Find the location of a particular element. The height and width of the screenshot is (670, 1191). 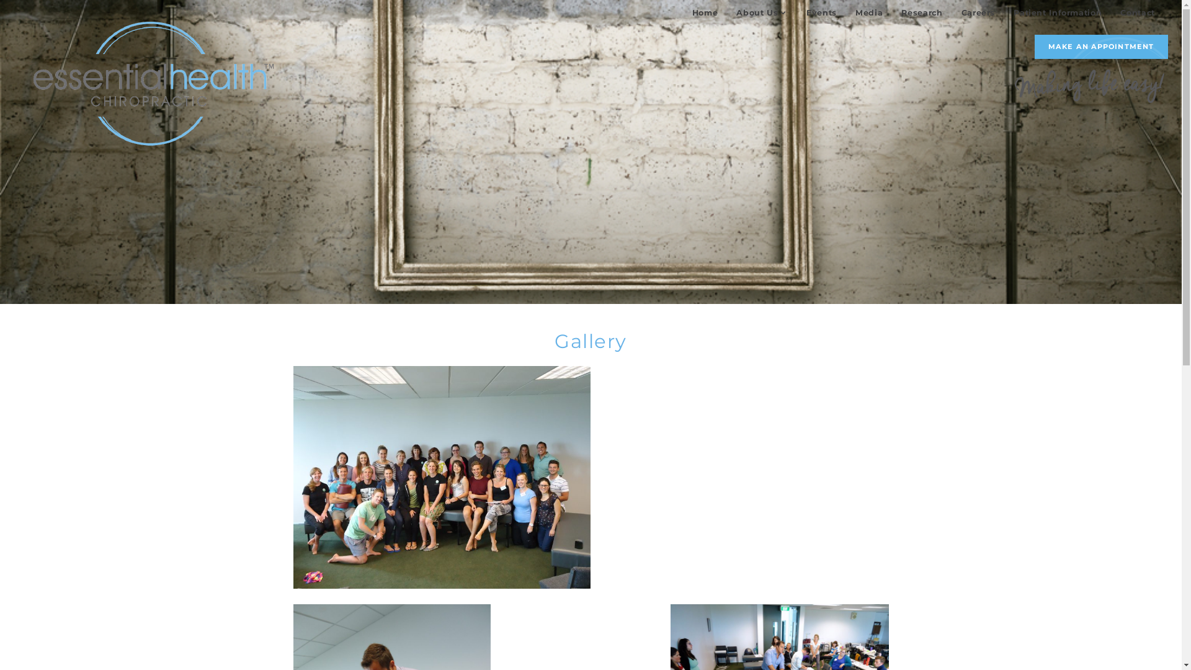

Careers is located at coordinates (979, 12).